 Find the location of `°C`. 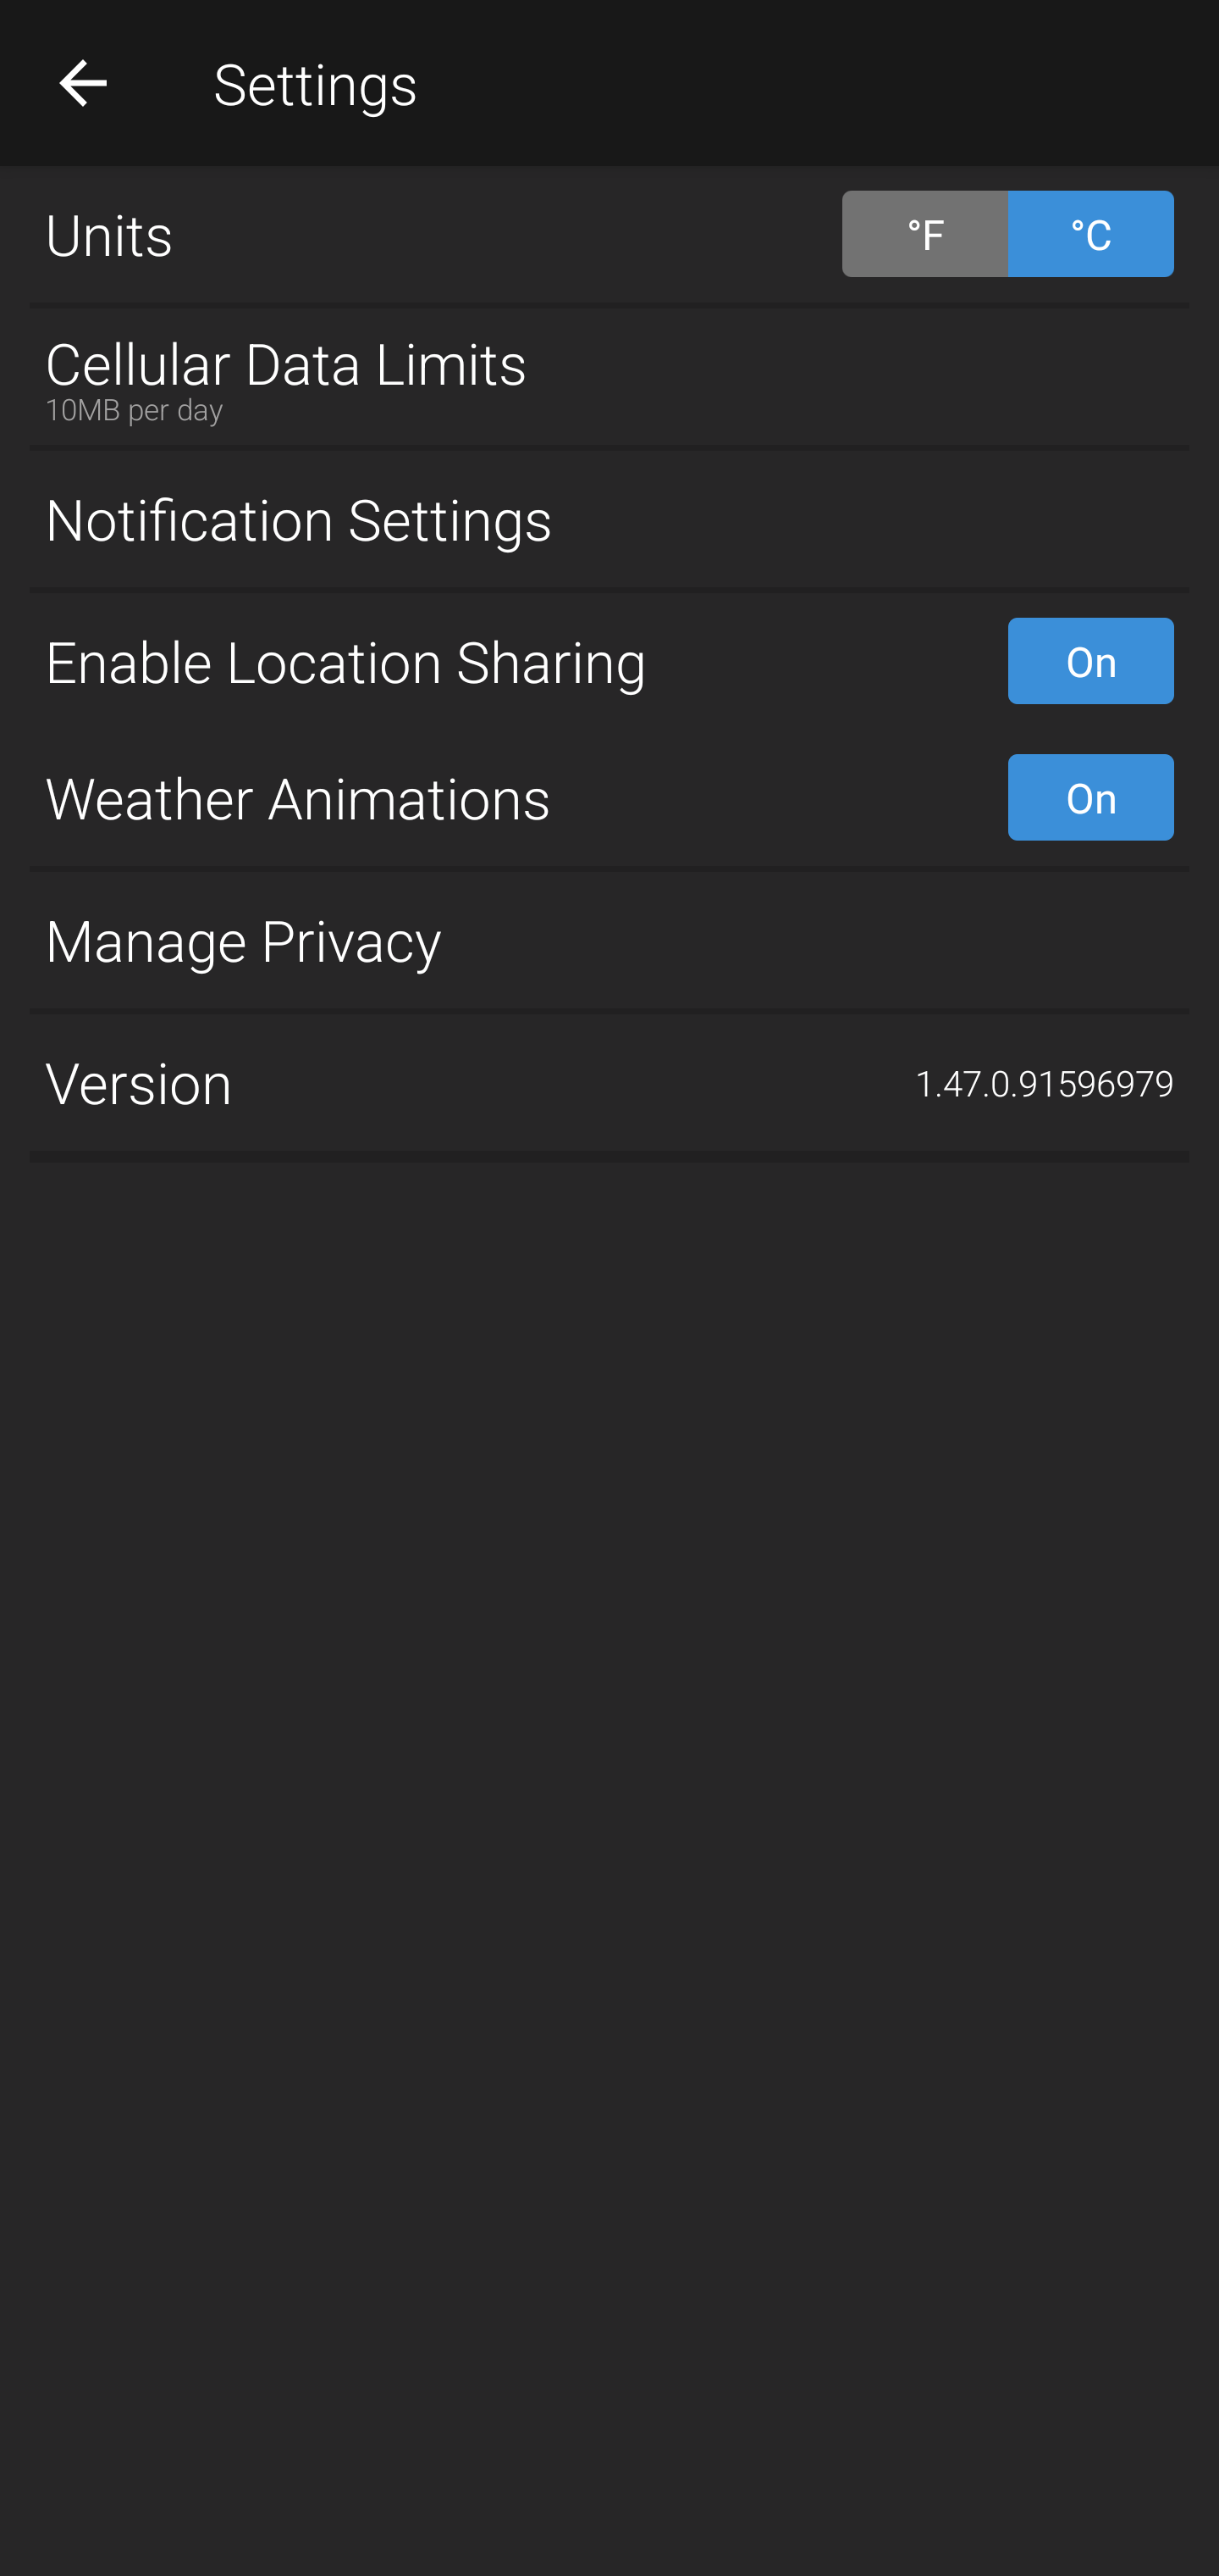

°C is located at coordinates (1090, 234).